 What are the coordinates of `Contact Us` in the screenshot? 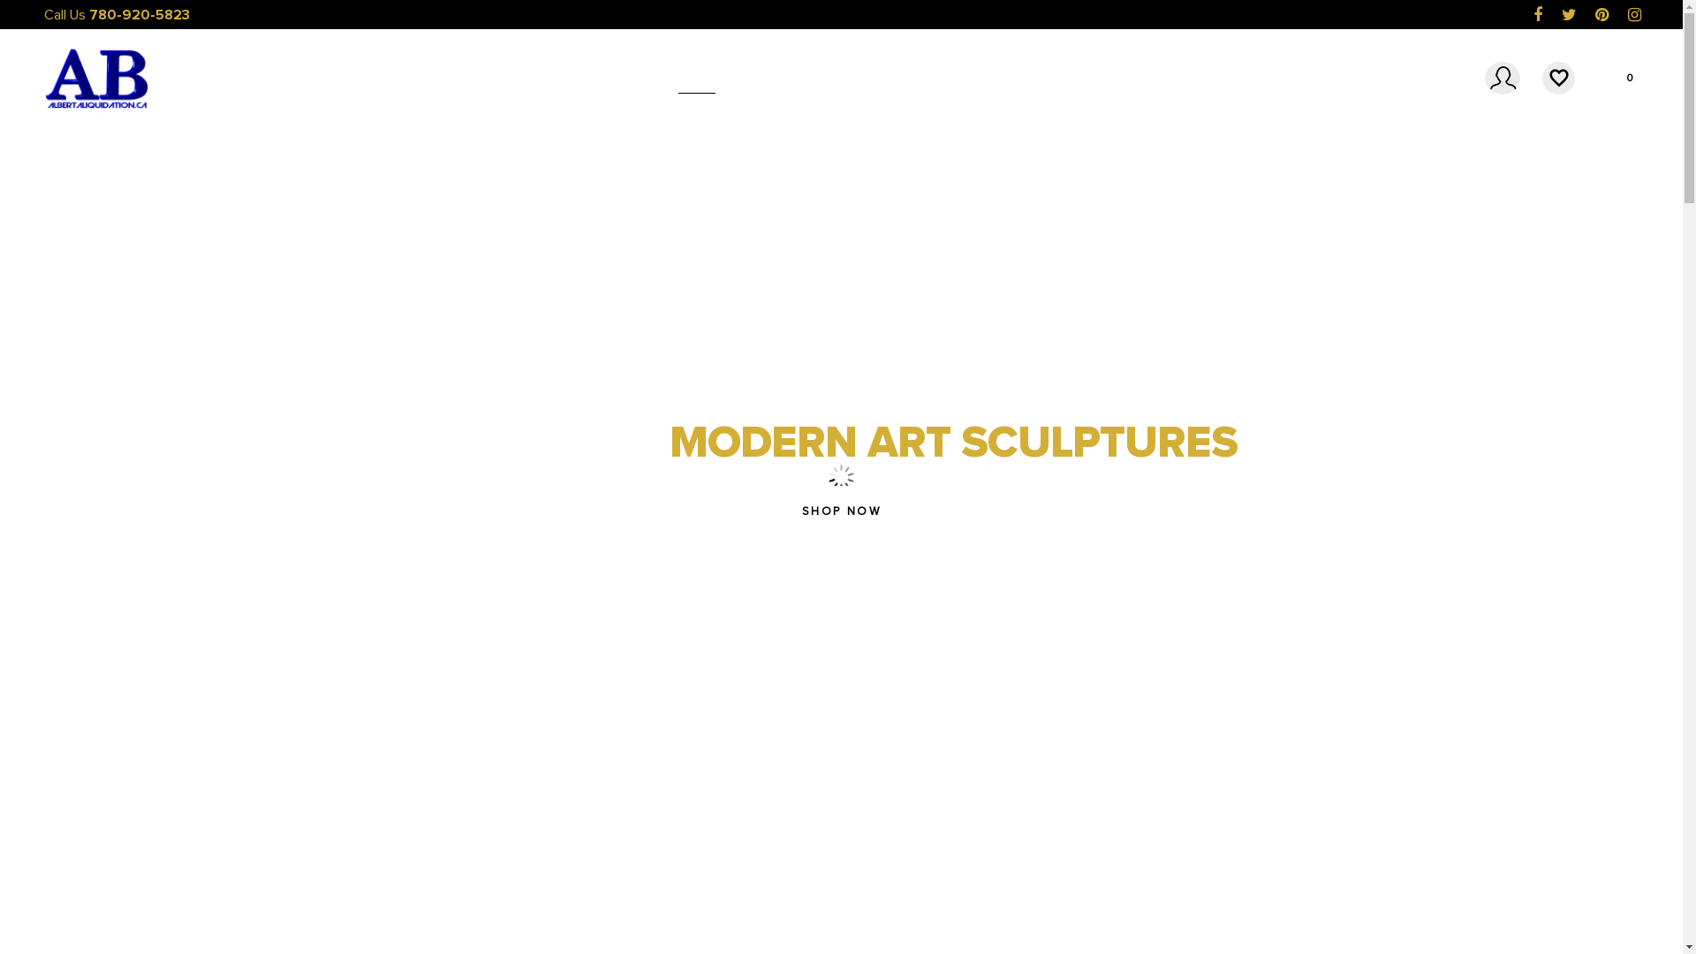 It's located at (970, 79).